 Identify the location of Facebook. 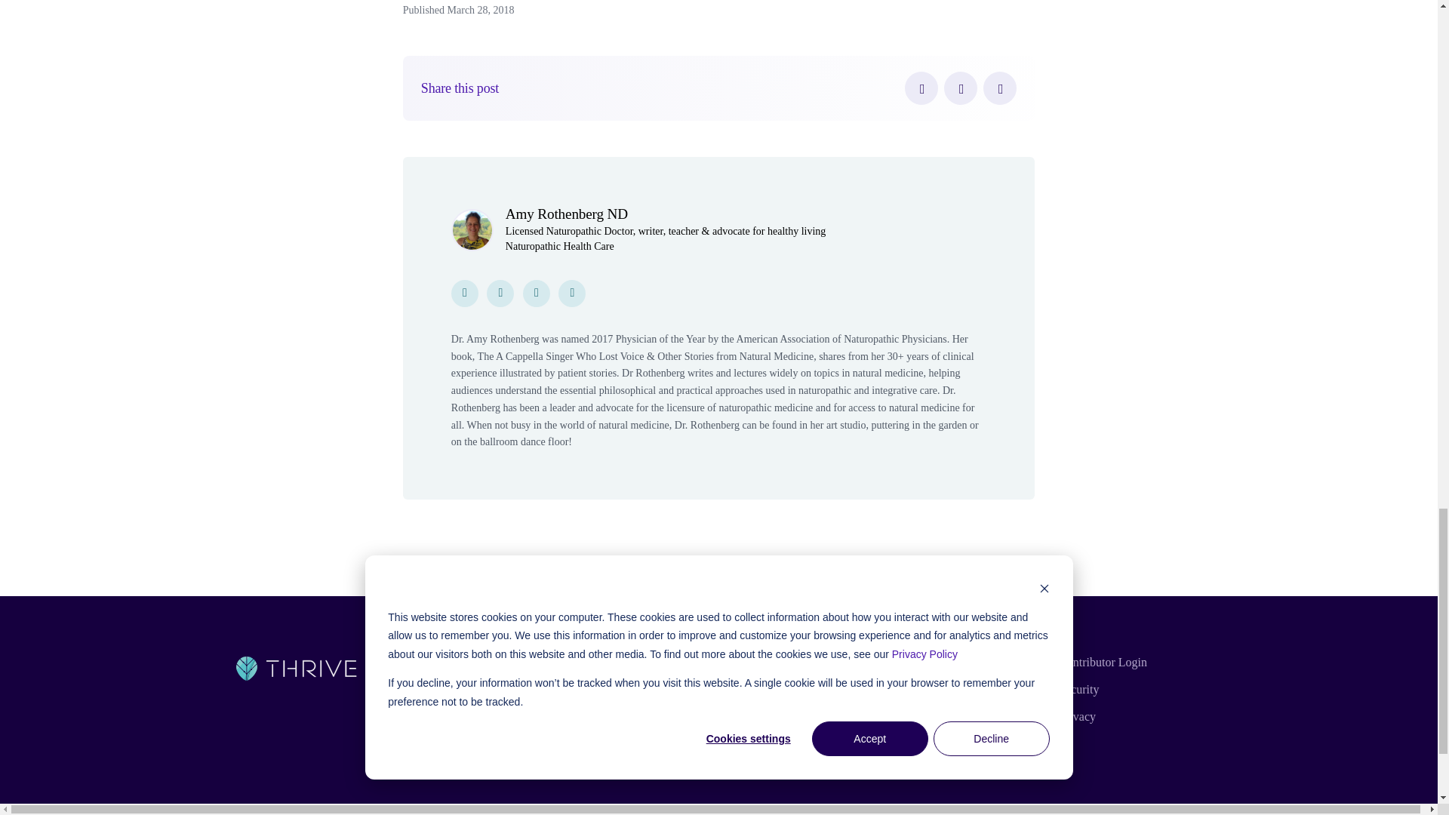
(921, 88).